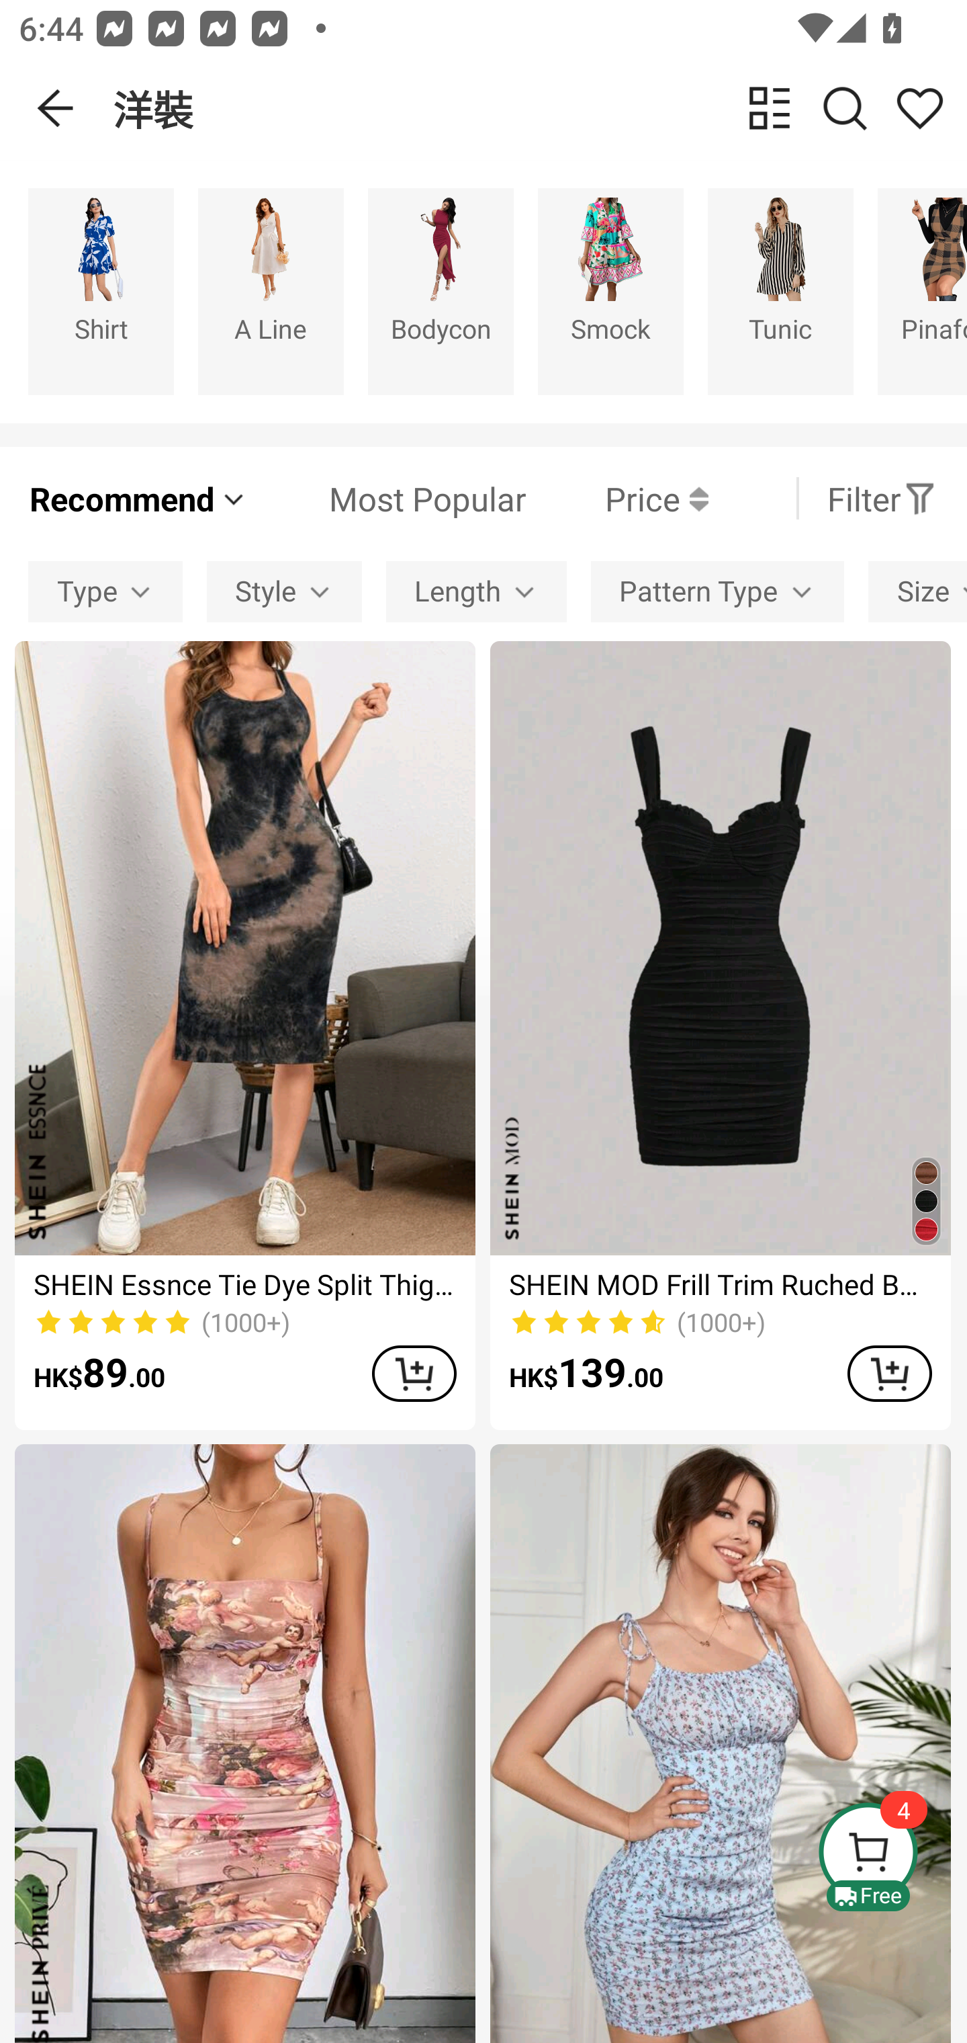 The height and width of the screenshot is (2043, 967). What do you see at coordinates (892, 1856) in the screenshot?
I see `Free` at bounding box center [892, 1856].